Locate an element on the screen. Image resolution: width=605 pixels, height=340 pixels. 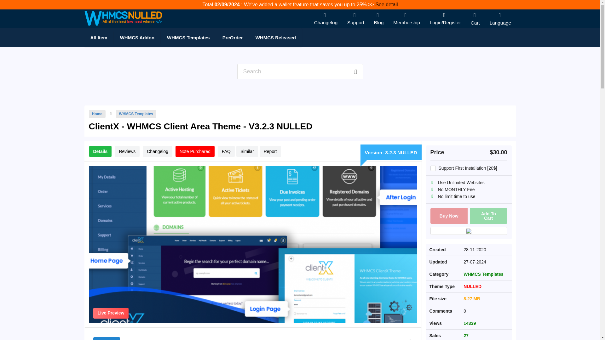
Categories is located at coordinates (275, 38).